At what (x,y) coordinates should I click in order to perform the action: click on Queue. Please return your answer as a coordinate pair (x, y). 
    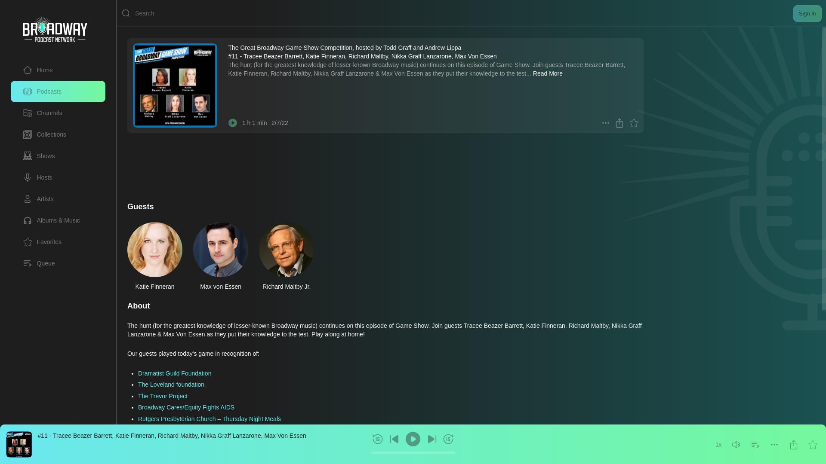
    Looking at the image, I should click on (39, 263).